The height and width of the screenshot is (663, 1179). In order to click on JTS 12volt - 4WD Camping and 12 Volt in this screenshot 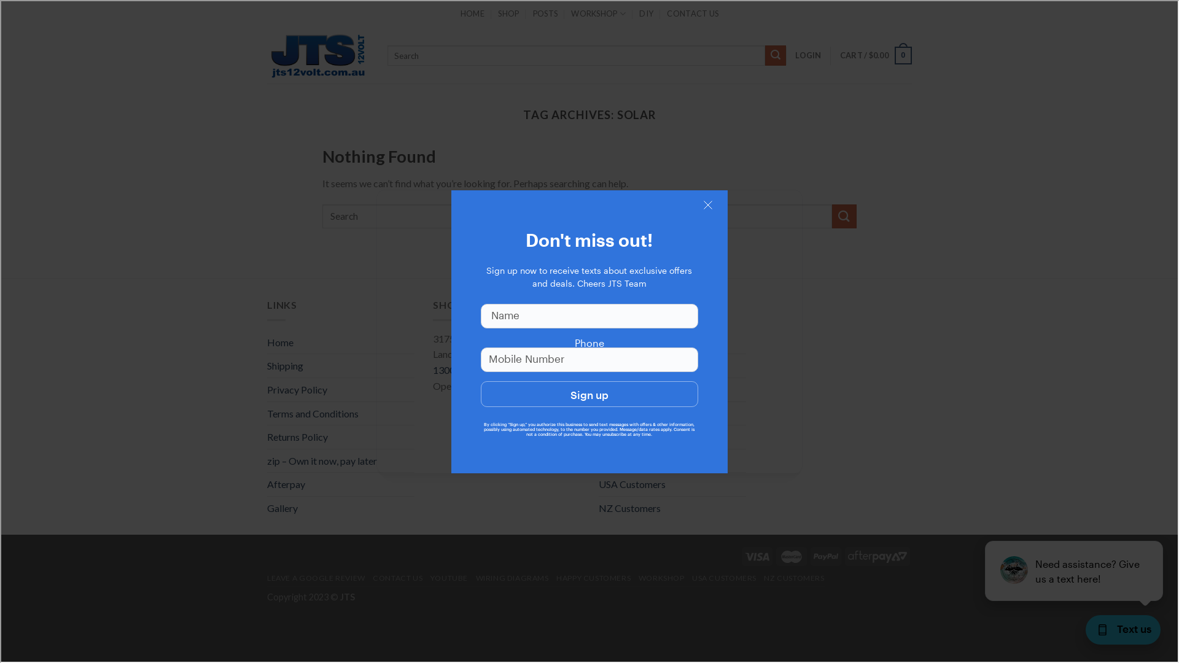, I will do `click(318, 55)`.